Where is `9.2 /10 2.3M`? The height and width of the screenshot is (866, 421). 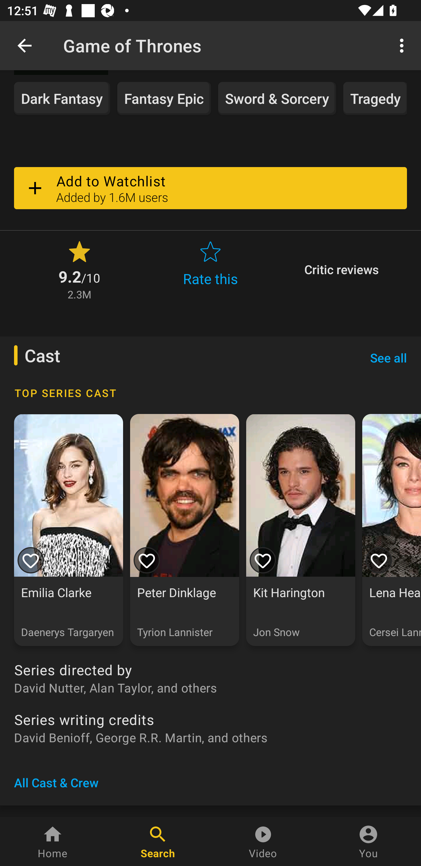 9.2 /10 2.3M is located at coordinates (79, 269).